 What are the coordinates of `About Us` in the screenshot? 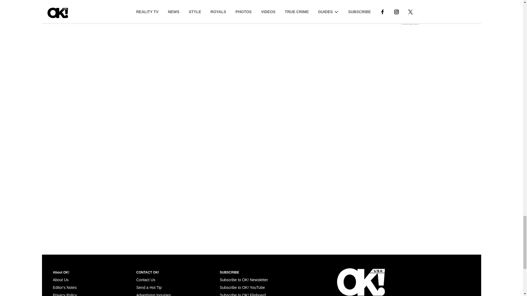 It's located at (60, 280).